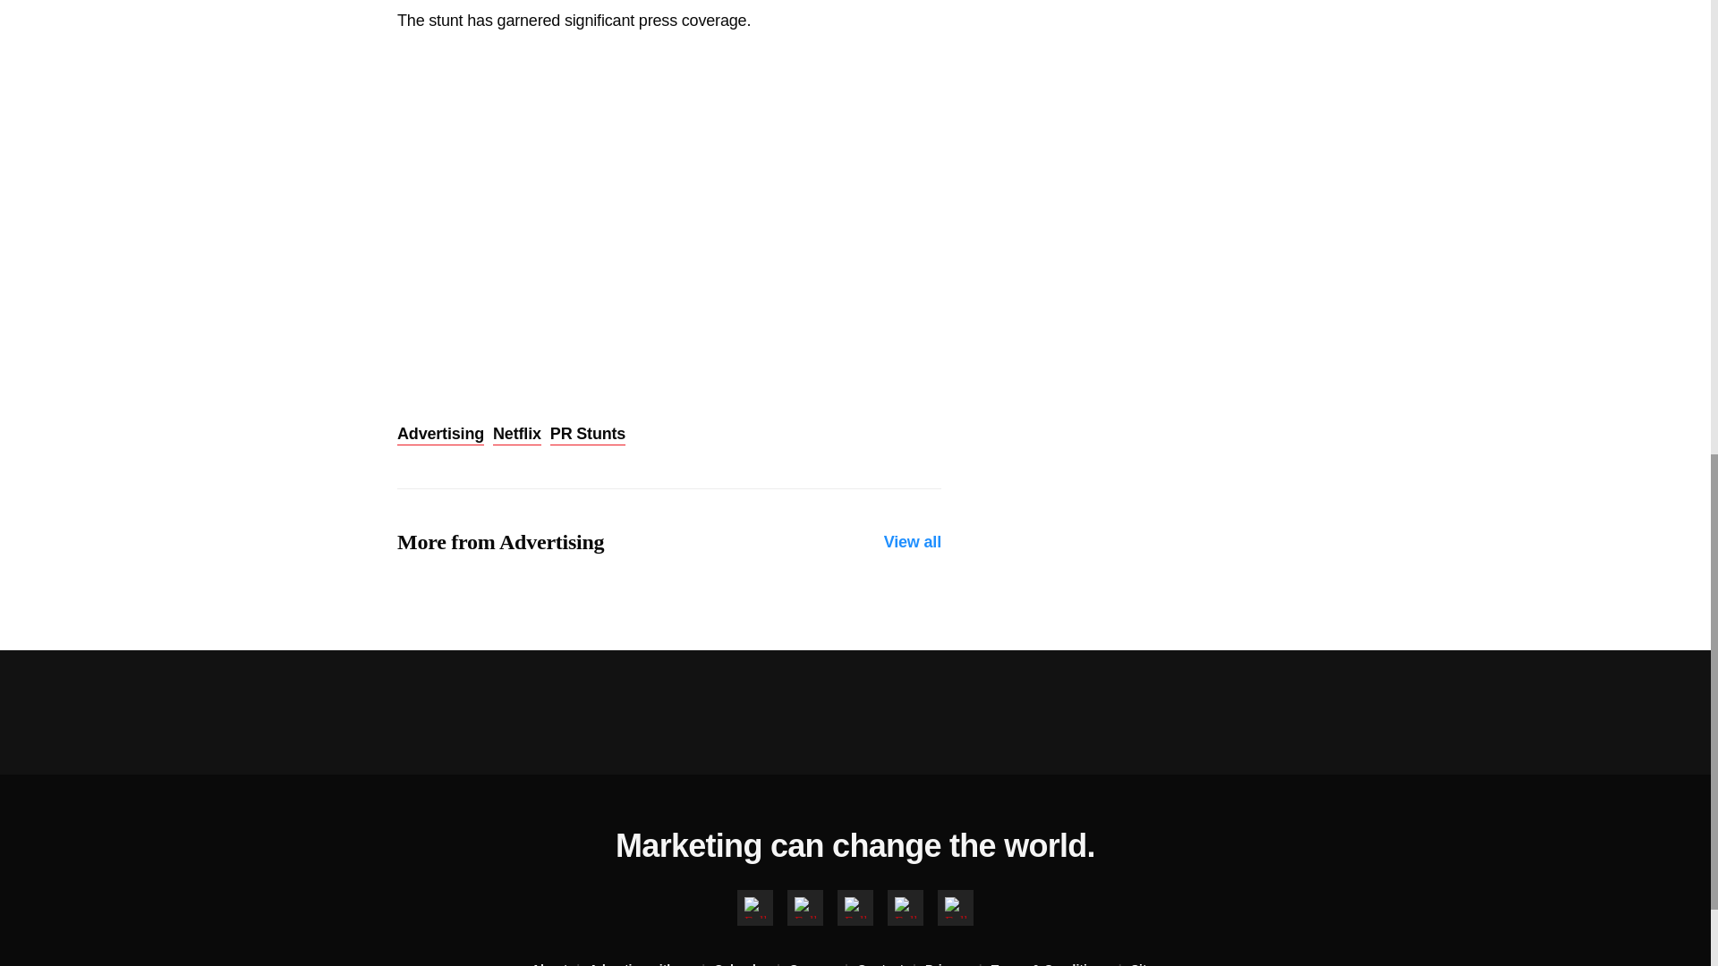 This screenshot has height=966, width=1718. I want to click on Netflix, so click(517, 435).